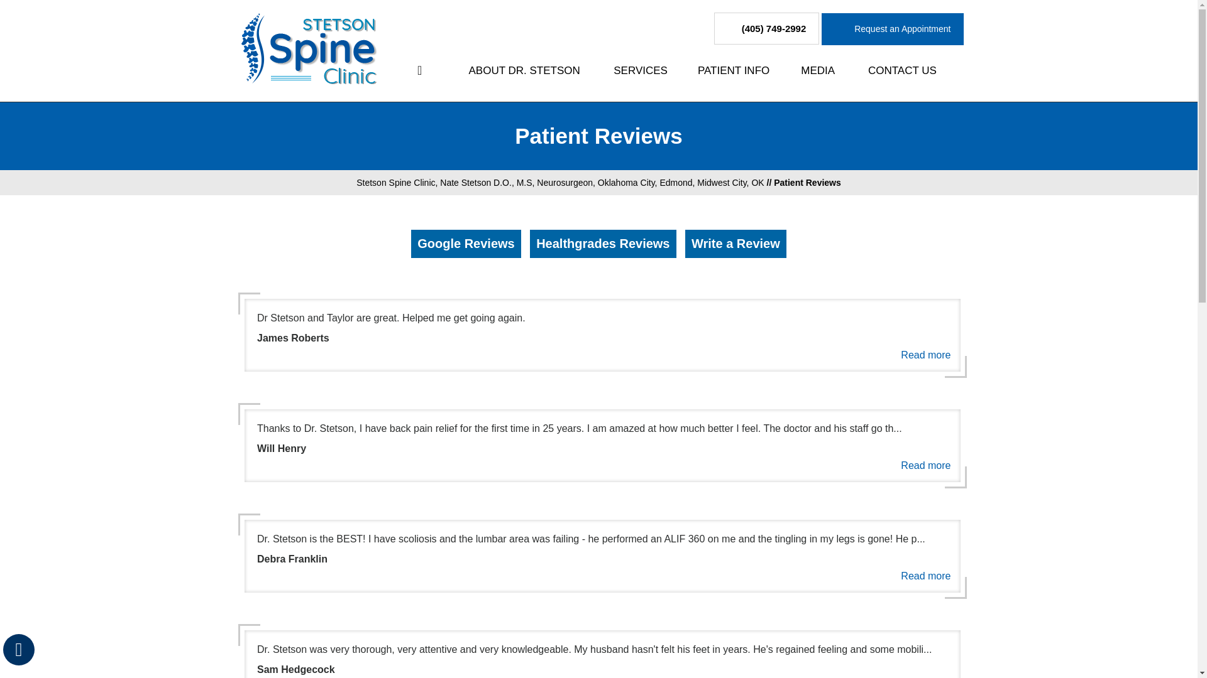 This screenshot has width=1207, height=678. What do you see at coordinates (734, 70) in the screenshot?
I see `PATIENT INFO` at bounding box center [734, 70].